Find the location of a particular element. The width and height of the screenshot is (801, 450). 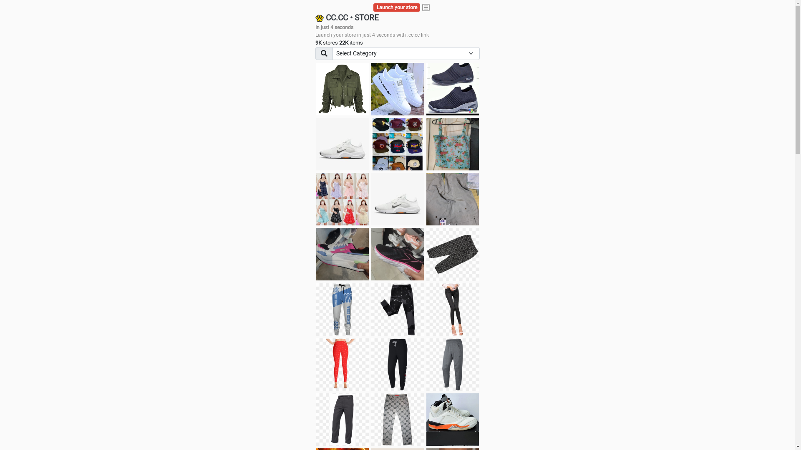

Shoe is located at coordinates (453, 420).